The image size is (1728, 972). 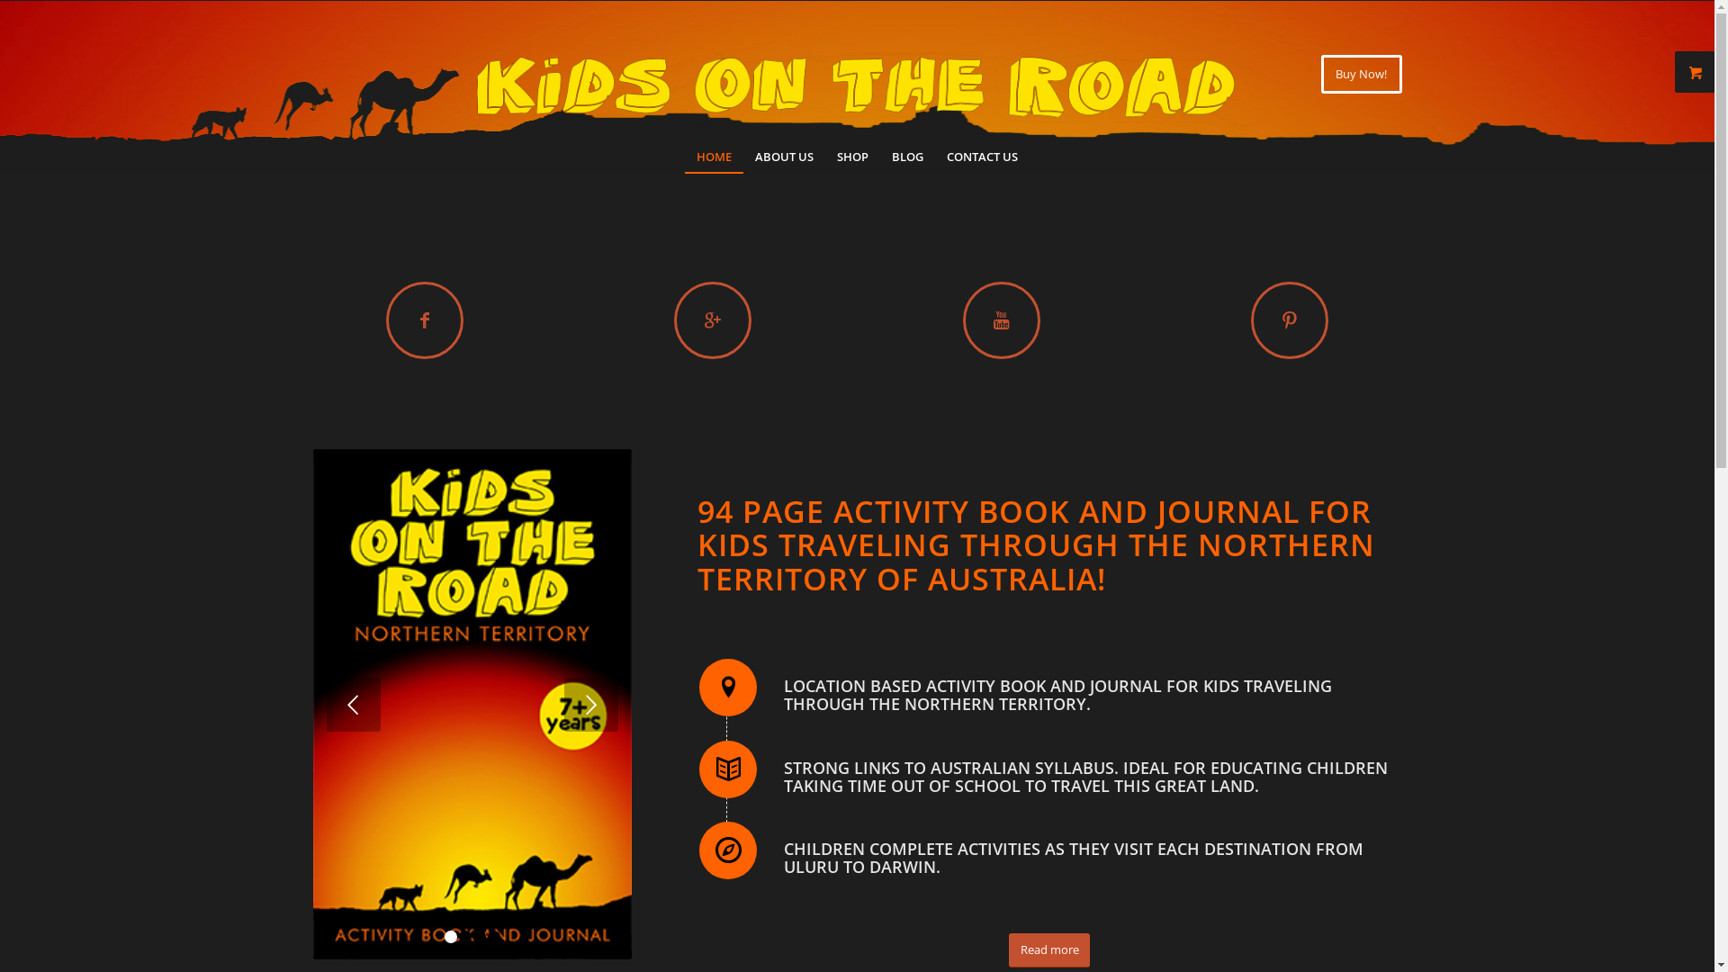 What do you see at coordinates (983, 157) in the screenshot?
I see `CONTACT US` at bounding box center [983, 157].